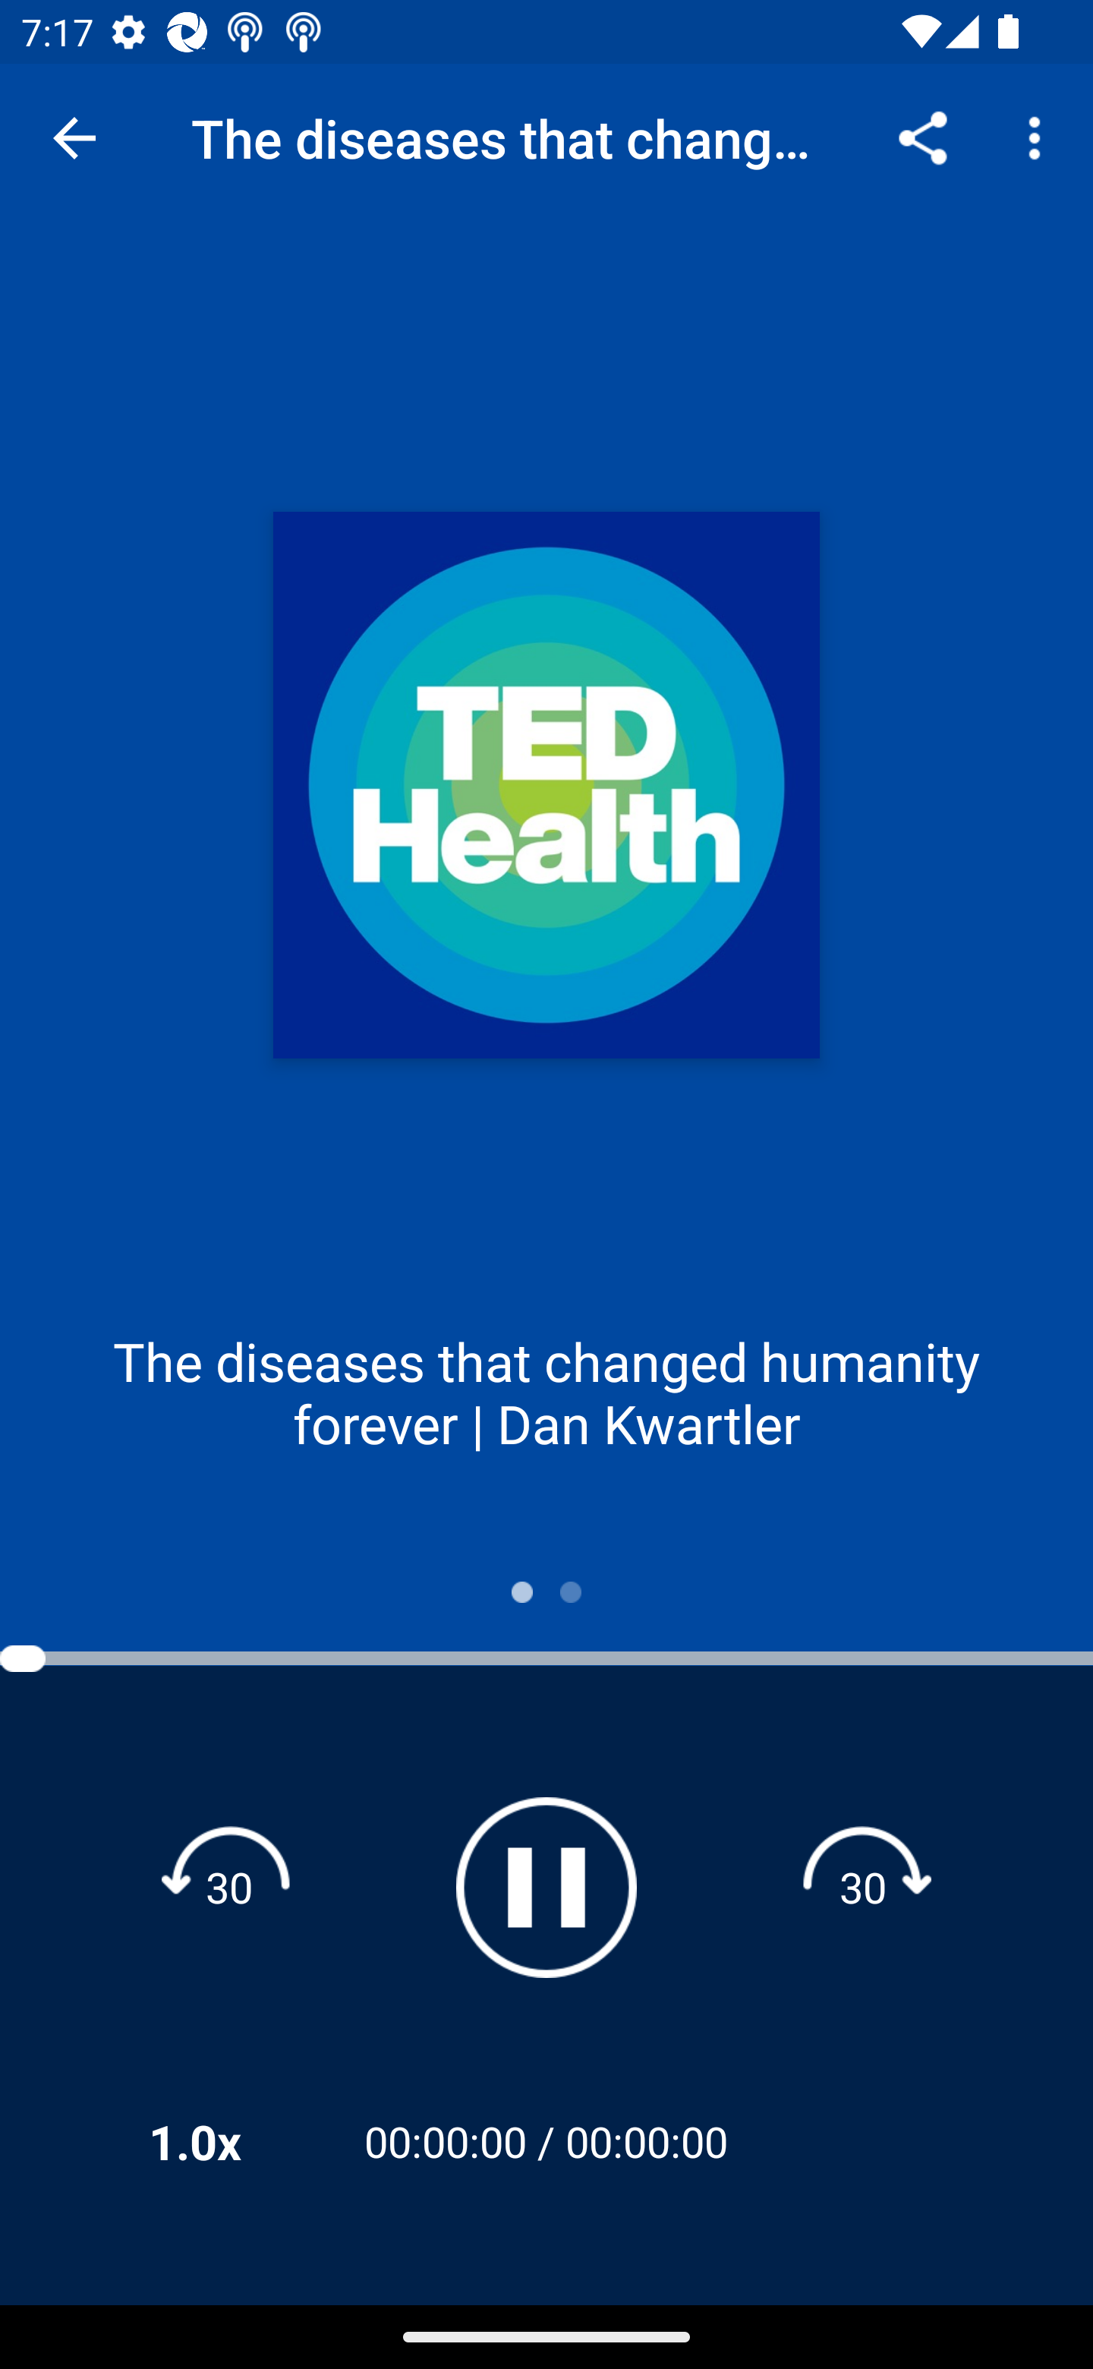 This screenshot has width=1093, height=2369. Describe the element at coordinates (923, 137) in the screenshot. I see `Share...` at that location.